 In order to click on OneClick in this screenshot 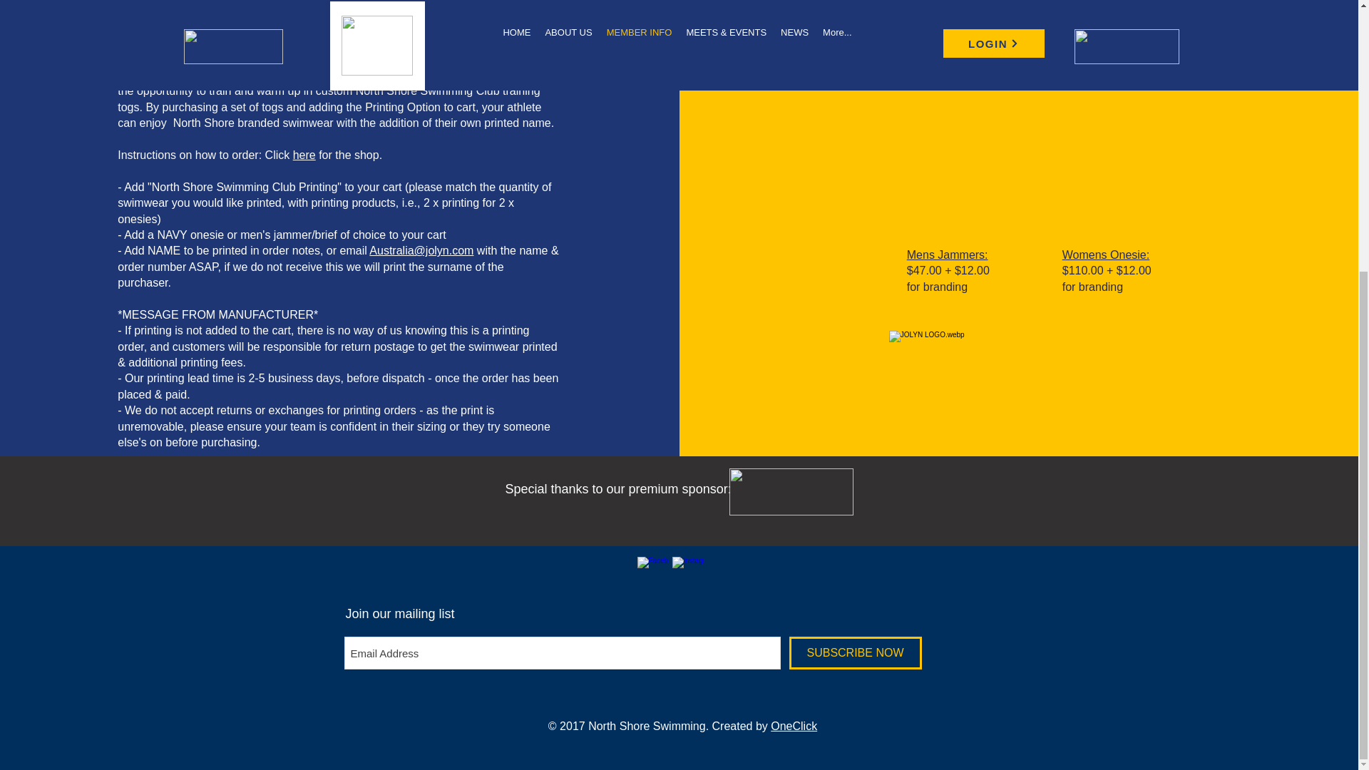, I will do `click(794, 726)`.